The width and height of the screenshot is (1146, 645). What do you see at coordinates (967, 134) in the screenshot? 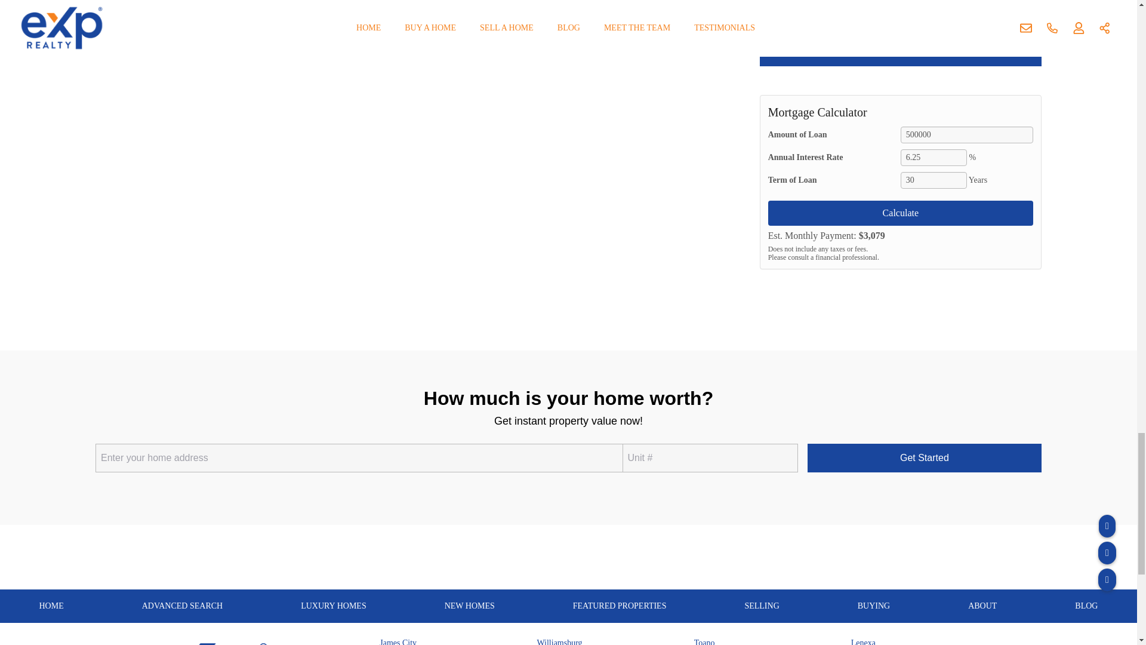
I see `500000` at bounding box center [967, 134].